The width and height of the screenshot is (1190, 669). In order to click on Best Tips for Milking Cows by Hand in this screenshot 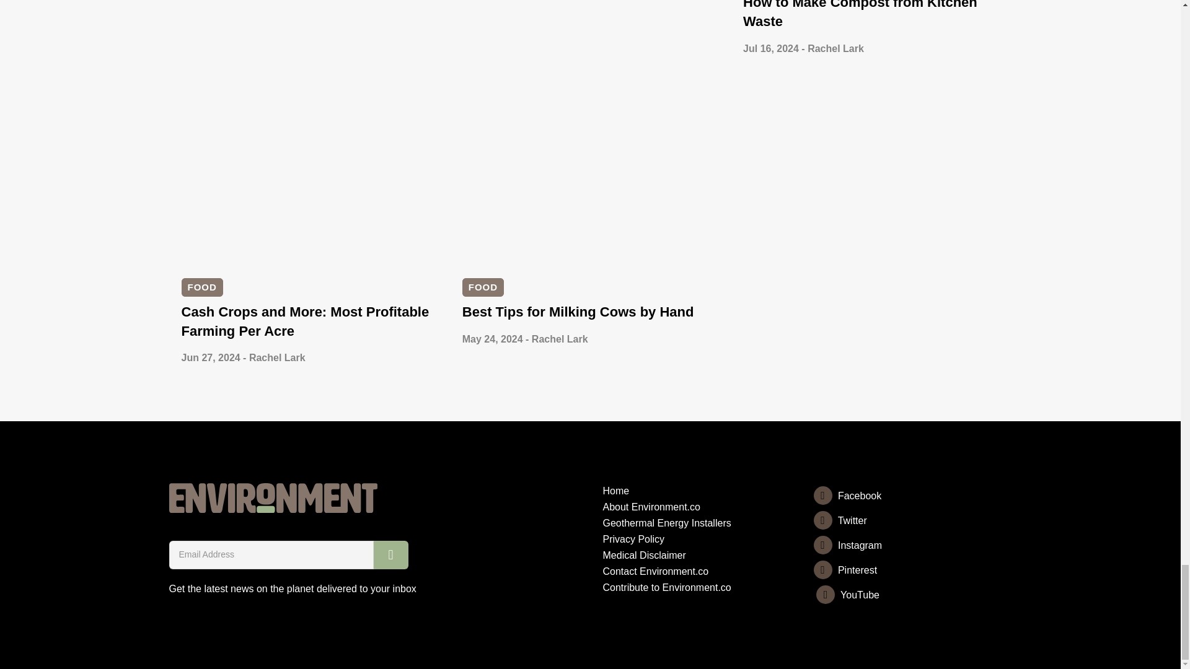, I will do `click(578, 312)`.